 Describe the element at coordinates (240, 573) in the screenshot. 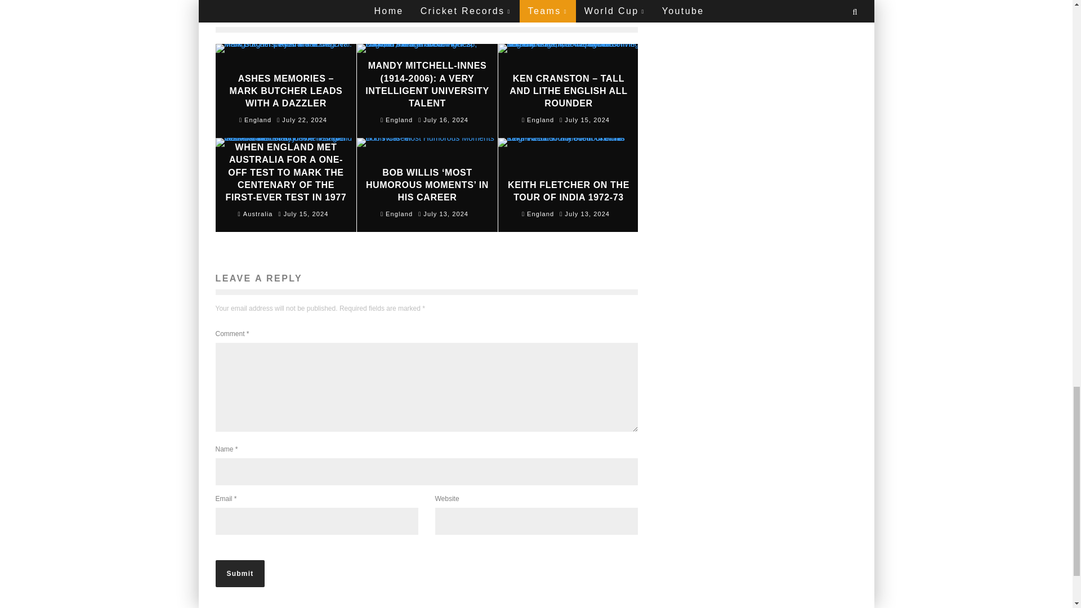

I see `Submit` at that location.